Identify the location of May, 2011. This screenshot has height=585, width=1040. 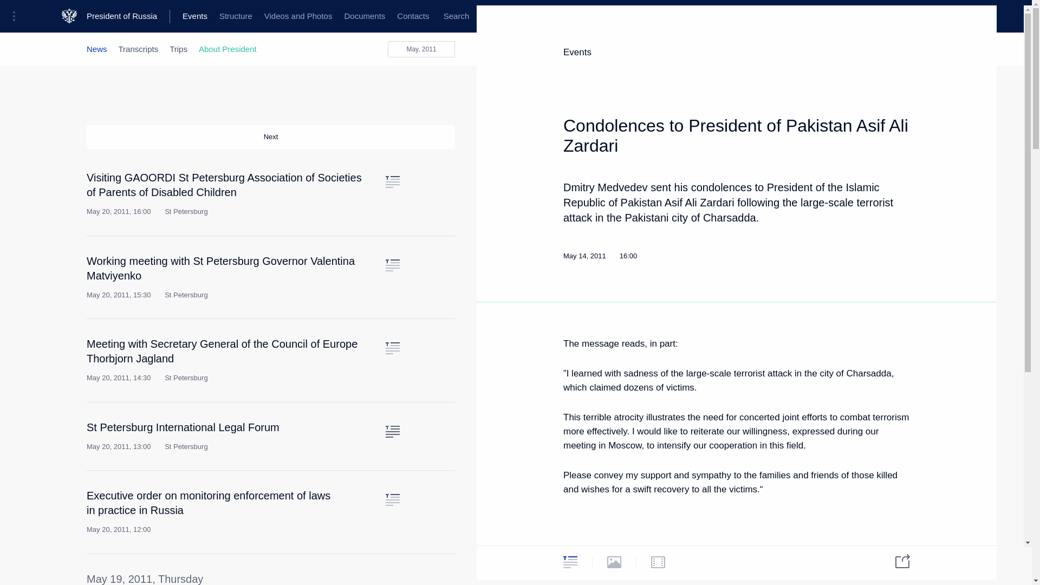
(421, 49).